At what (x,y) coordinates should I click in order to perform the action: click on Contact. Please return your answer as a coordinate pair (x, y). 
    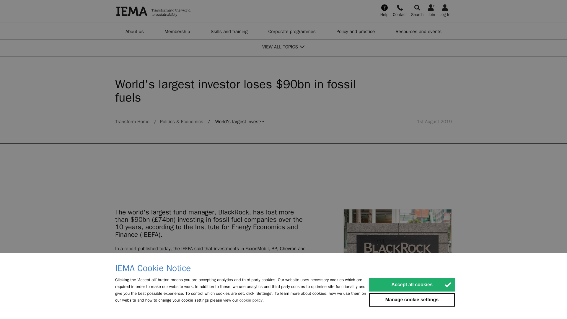
    Looking at the image, I should click on (400, 10).